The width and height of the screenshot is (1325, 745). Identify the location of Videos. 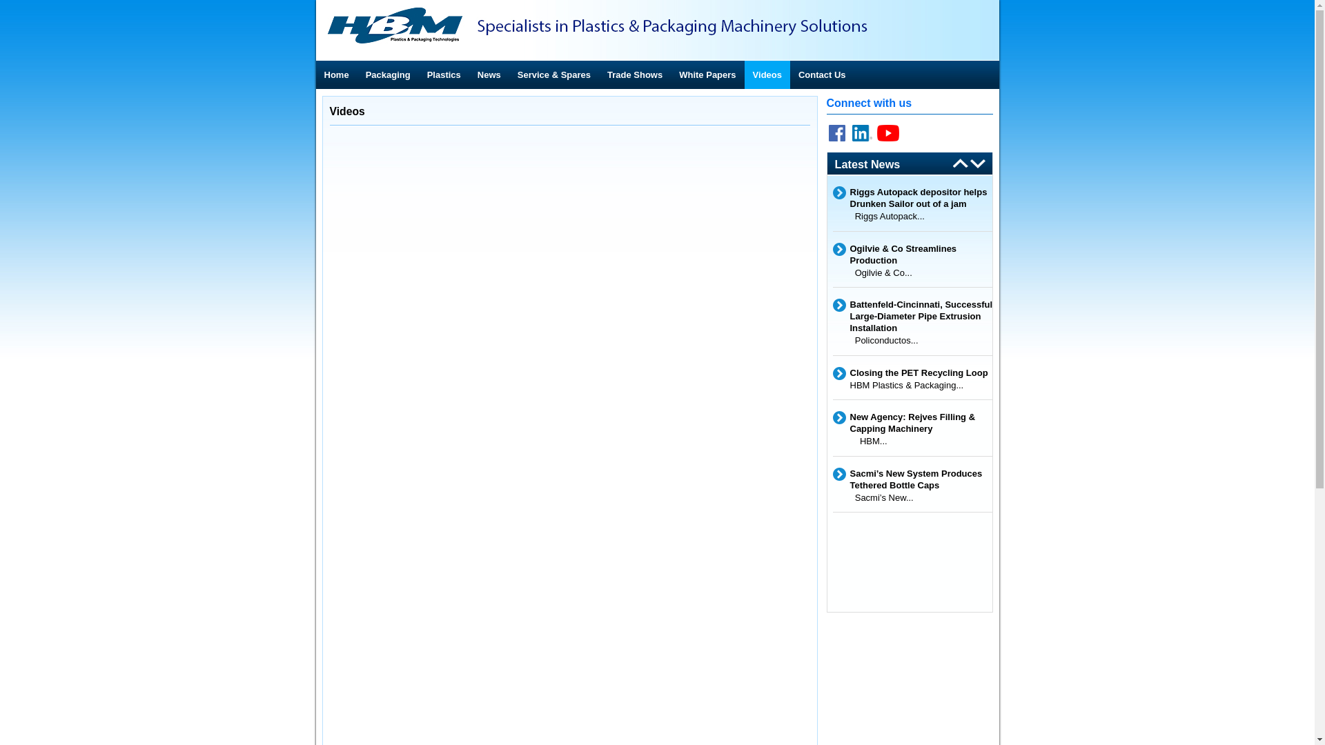
(767, 74).